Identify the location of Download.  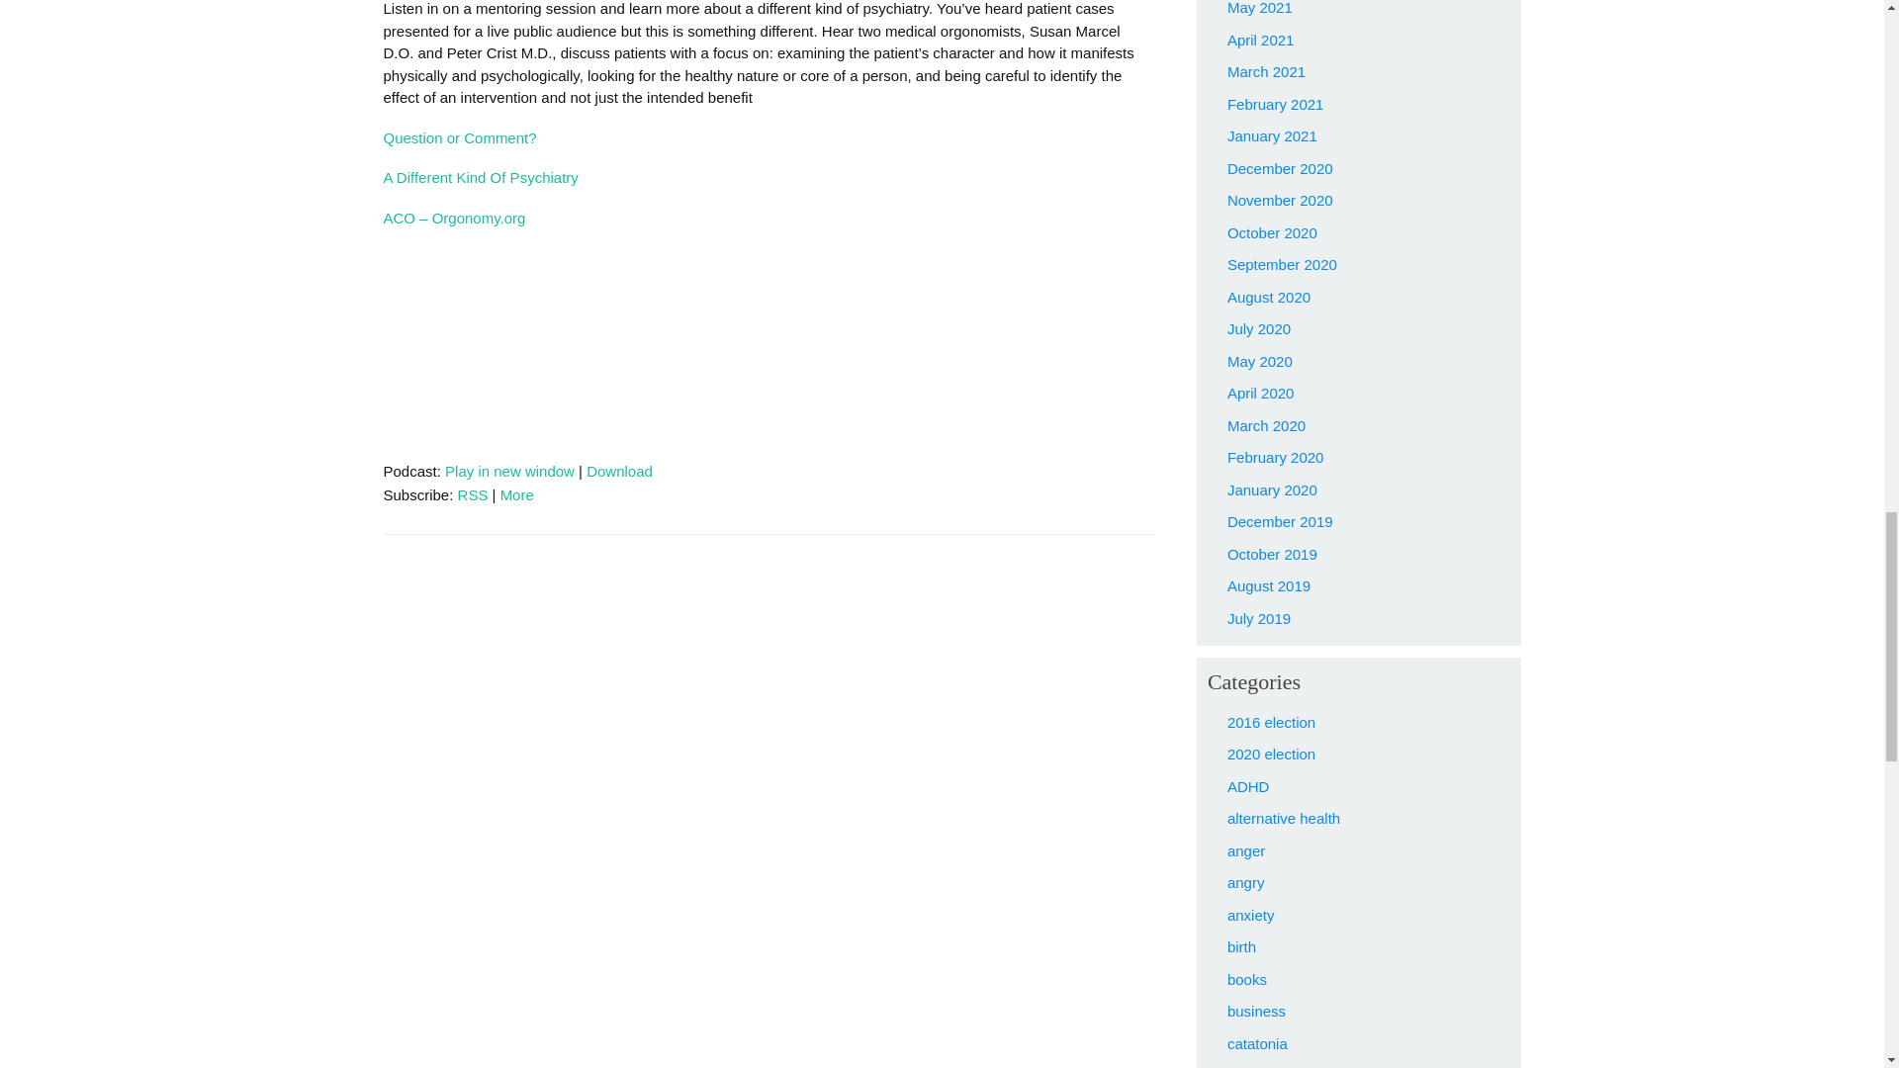
(619, 471).